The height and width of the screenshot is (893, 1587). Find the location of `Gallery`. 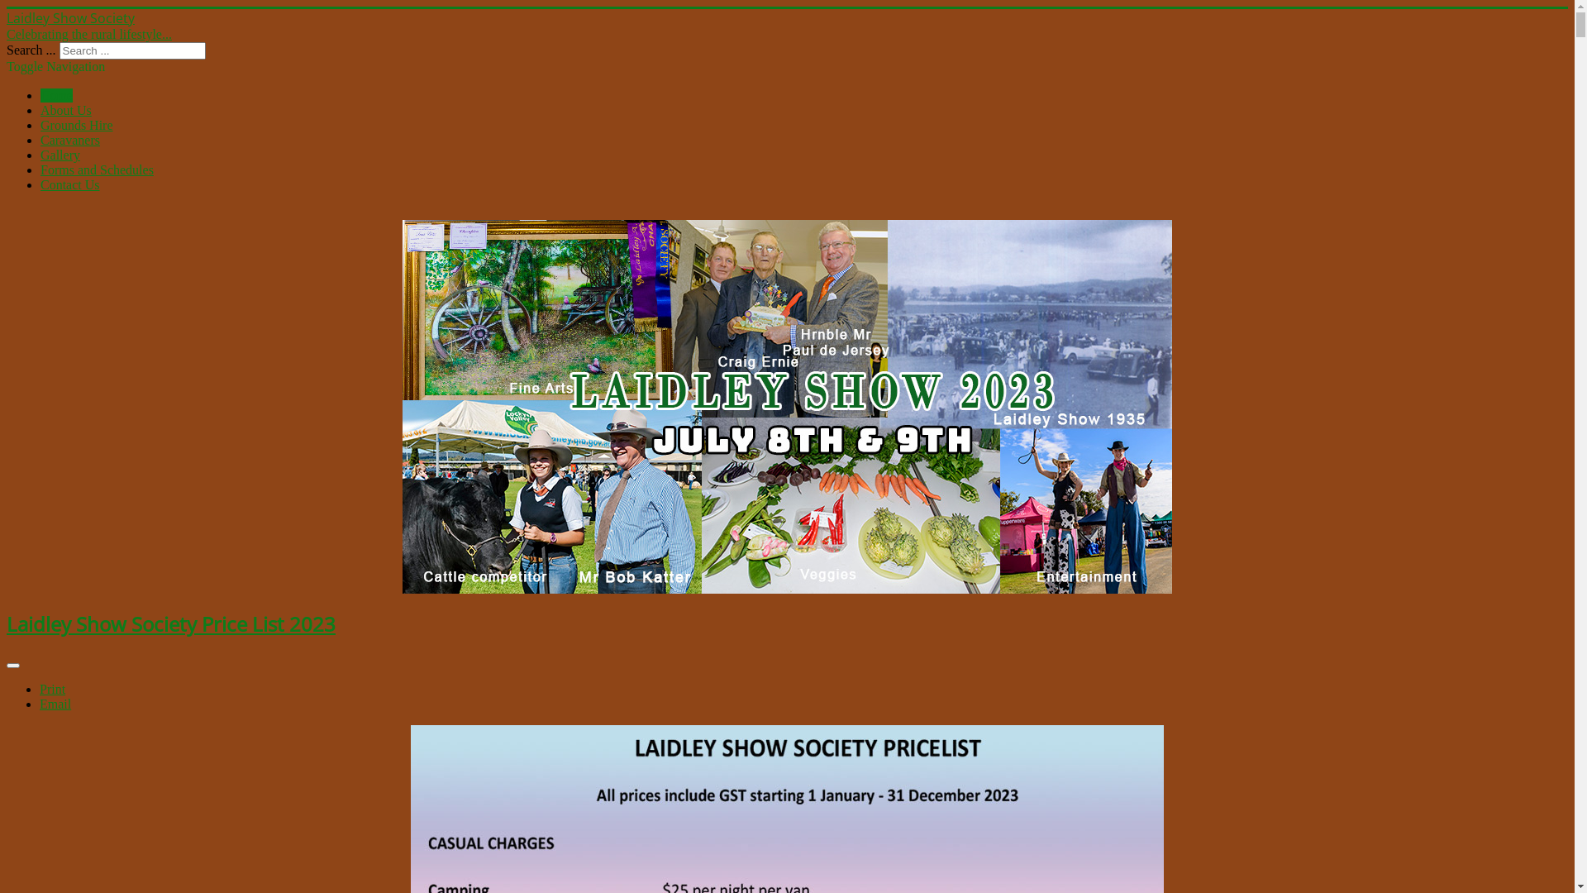

Gallery is located at coordinates (60, 155).